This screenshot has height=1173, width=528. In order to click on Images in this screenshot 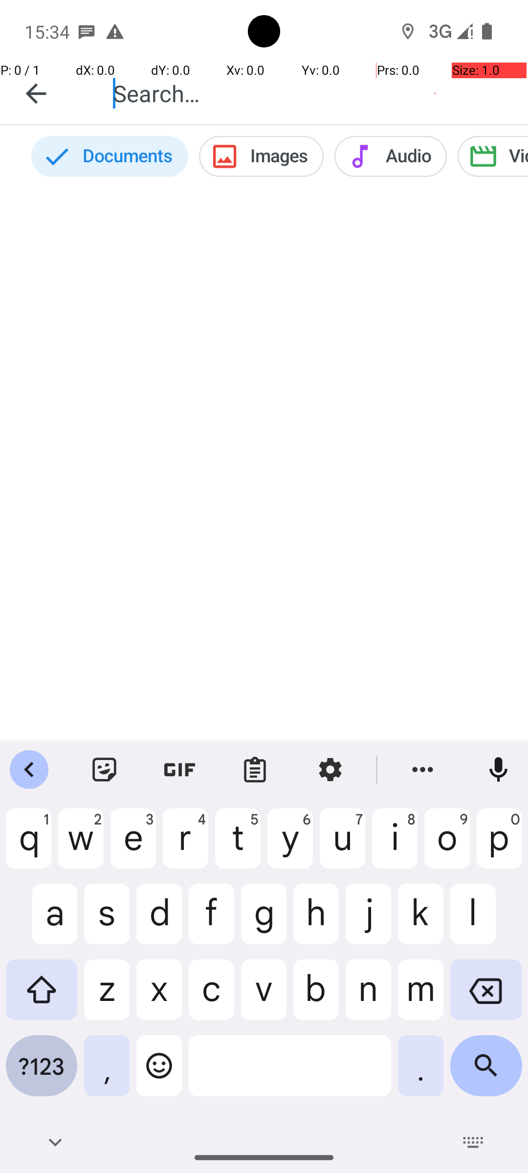, I will do `click(261, 156)`.